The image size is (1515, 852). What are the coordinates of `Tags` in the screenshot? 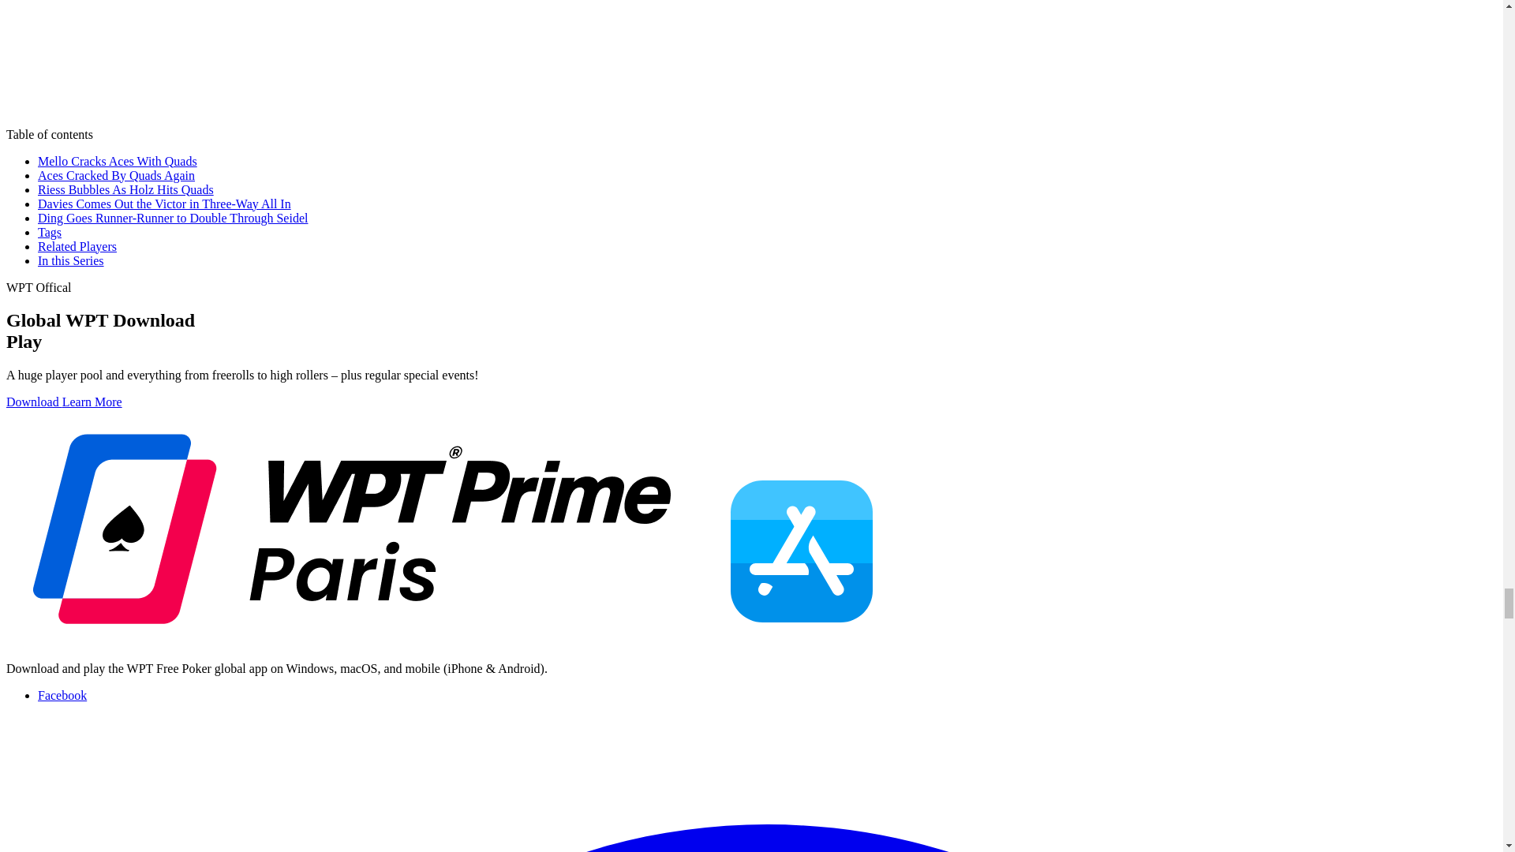 It's located at (50, 232).